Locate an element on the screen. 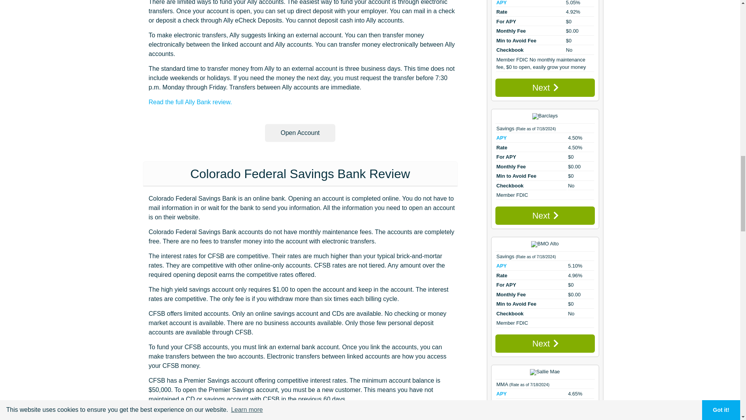  Open Account is located at coordinates (300, 133).